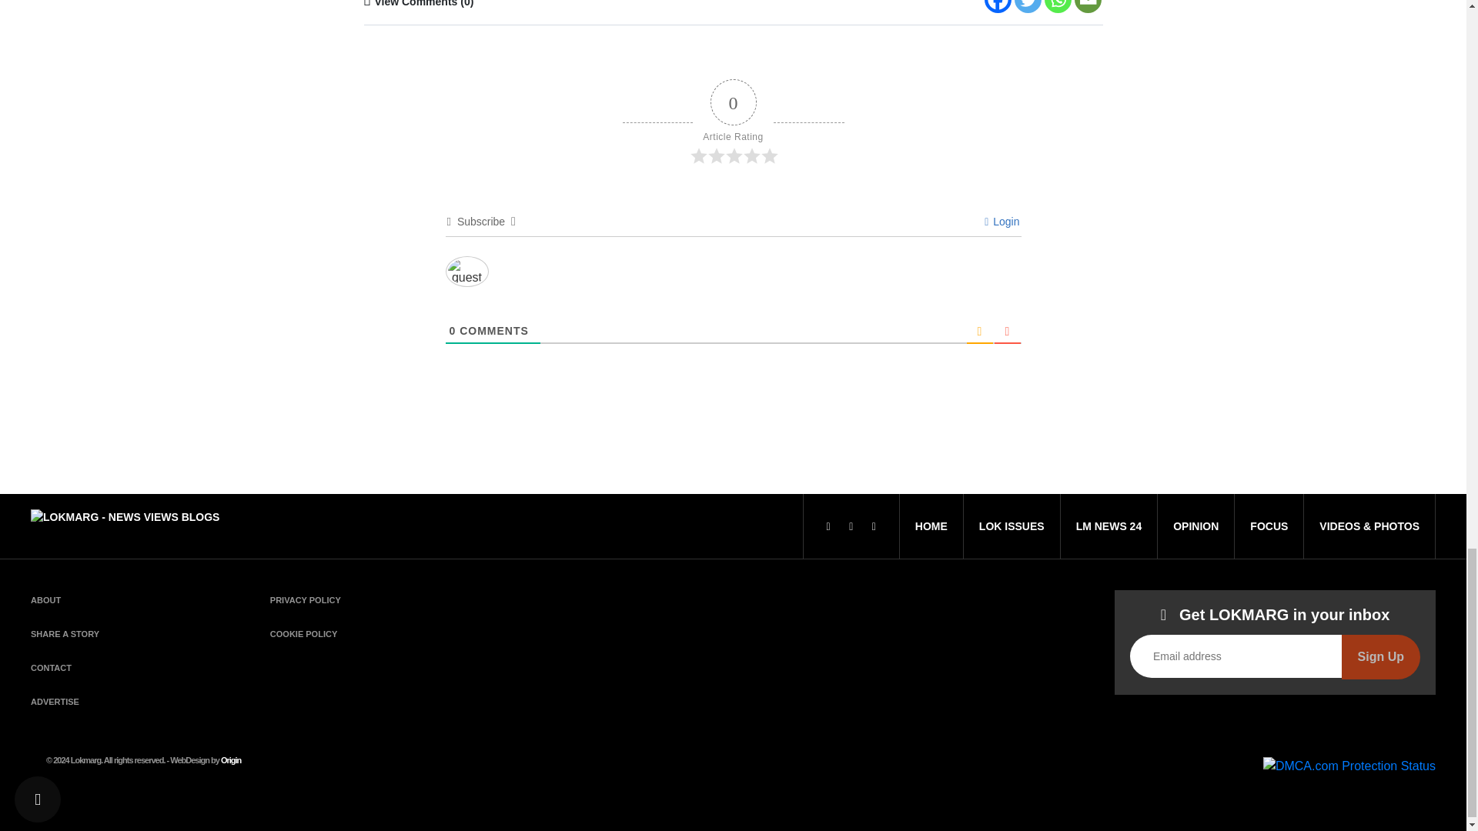  What do you see at coordinates (1381, 657) in the screenshot?
I see `Sign Up` at bounding box center [1381, 657].